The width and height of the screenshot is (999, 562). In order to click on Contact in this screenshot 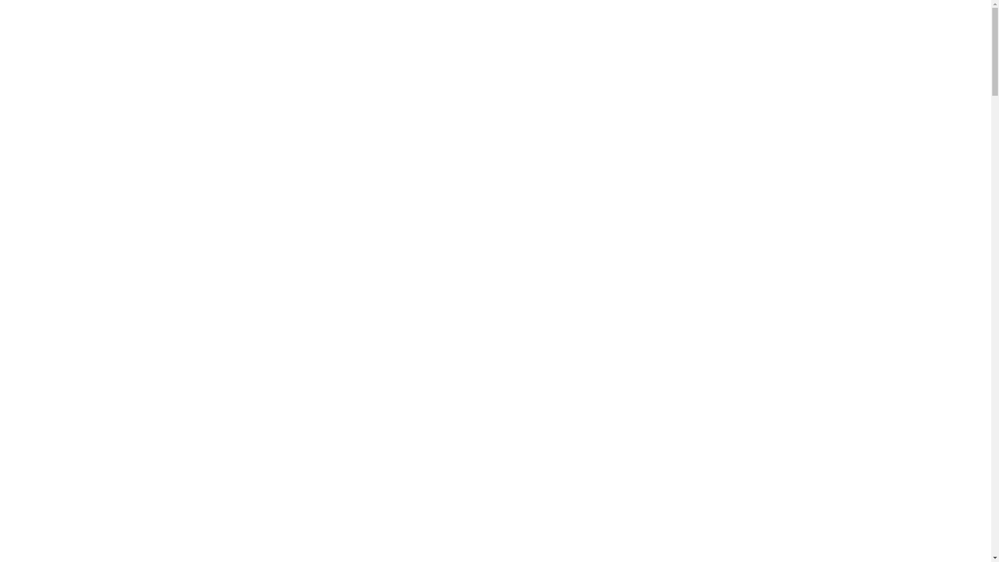, I will do `click(719, 18)`.